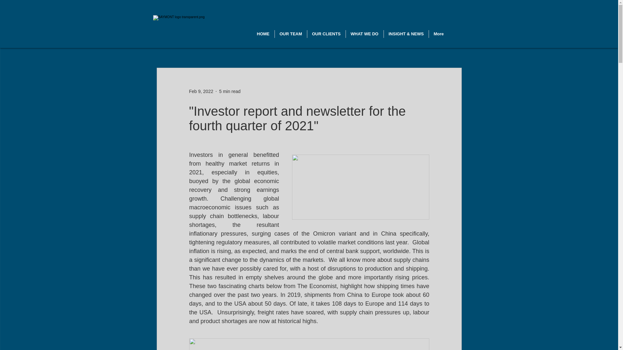  Describe the element at coordinates (201, 91) in the screenshot. I see `Feb 9, 2022` at that location.